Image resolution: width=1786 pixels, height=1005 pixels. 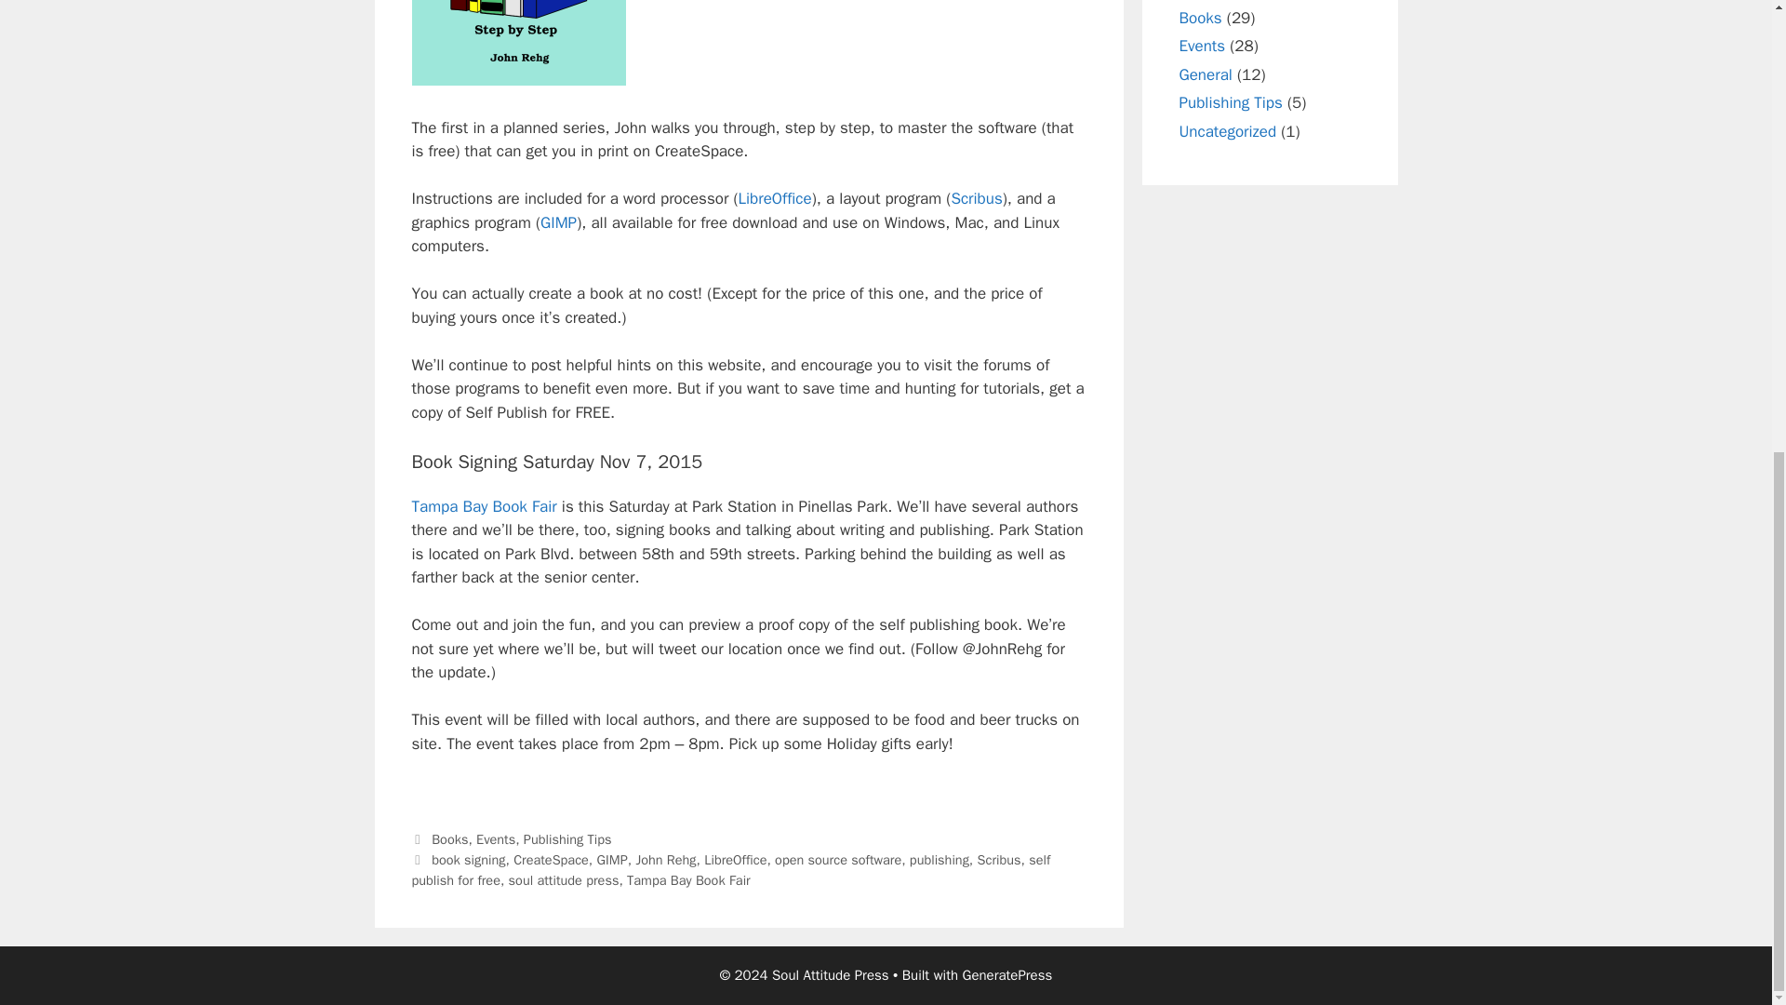 What do you see at coordinates (496, 839) in the screenshot?
I see `Events` at bounding box center [496, 839].